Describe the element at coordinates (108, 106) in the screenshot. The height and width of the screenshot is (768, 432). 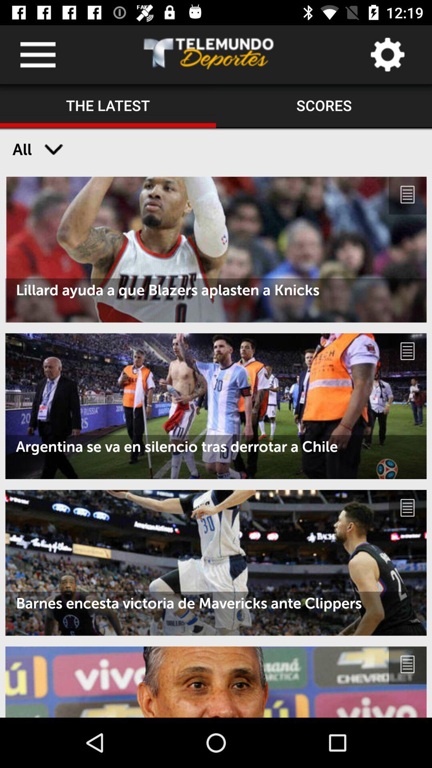
I see `click the the latest icon` at that location.